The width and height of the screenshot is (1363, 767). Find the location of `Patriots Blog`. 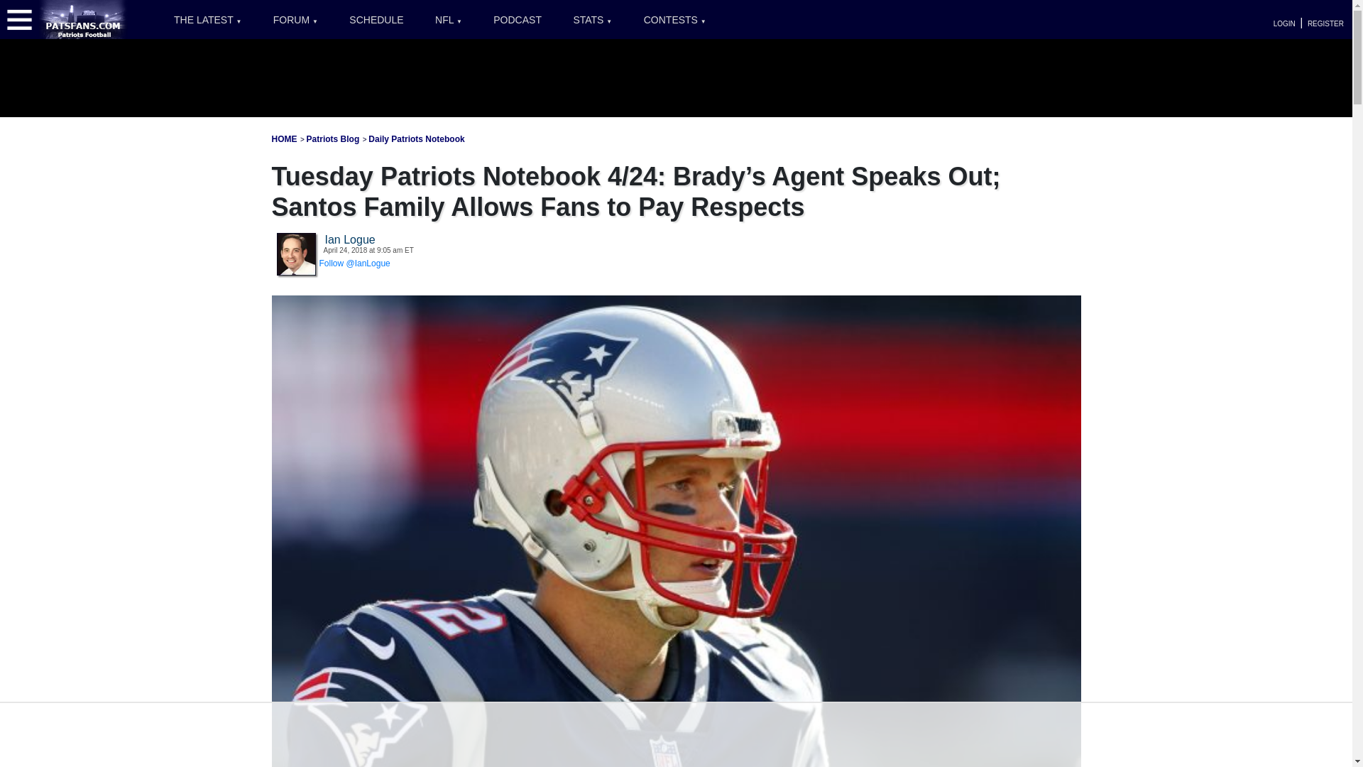

Patriots Blog is located at coordinates (333, 139).